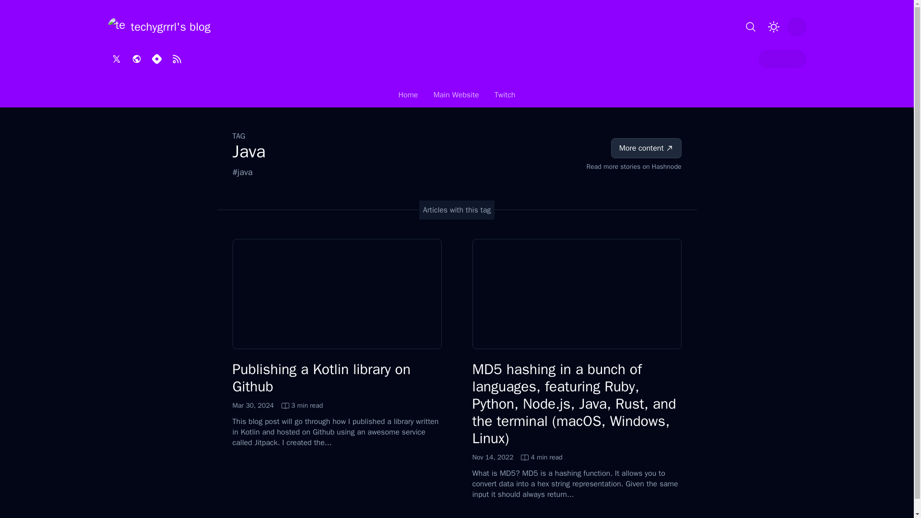 Image resolution: width=921 pixels, height=518 pixels. I want to click on Twitch, so click(505, 97).